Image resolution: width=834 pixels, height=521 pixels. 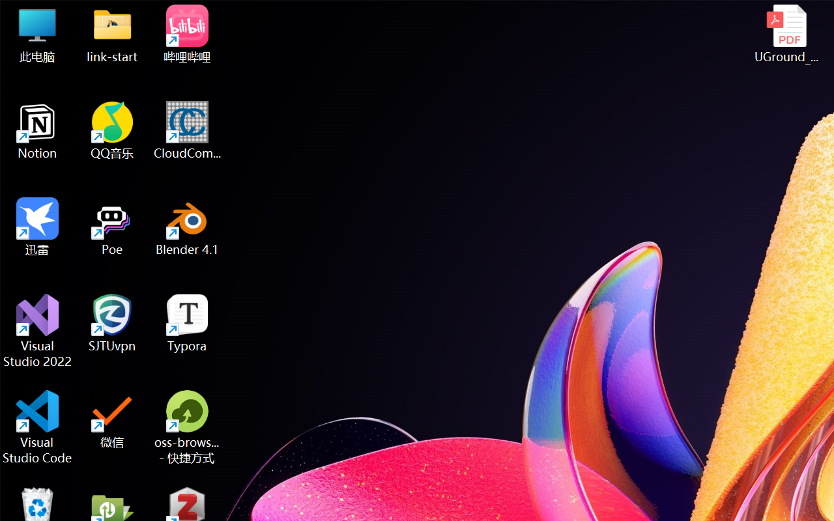 I want to click on Visual Studio 2022, so click(x=38, y=331).